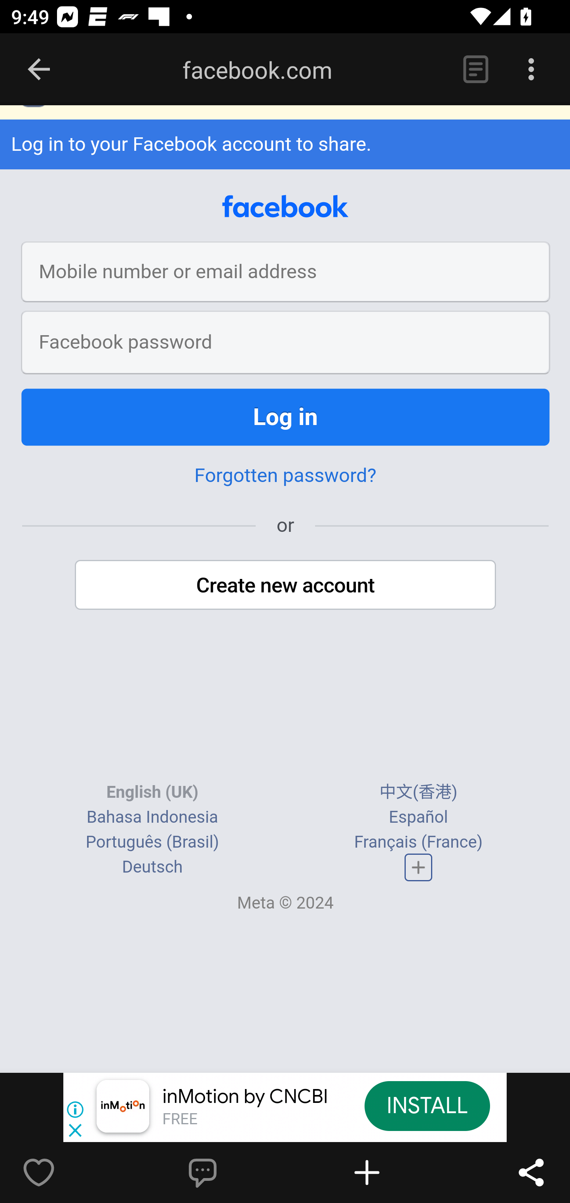 Image resolution: width=570 pixels, height=1203 pixels. I want to click on Complete list of languages, so click(419, 867).